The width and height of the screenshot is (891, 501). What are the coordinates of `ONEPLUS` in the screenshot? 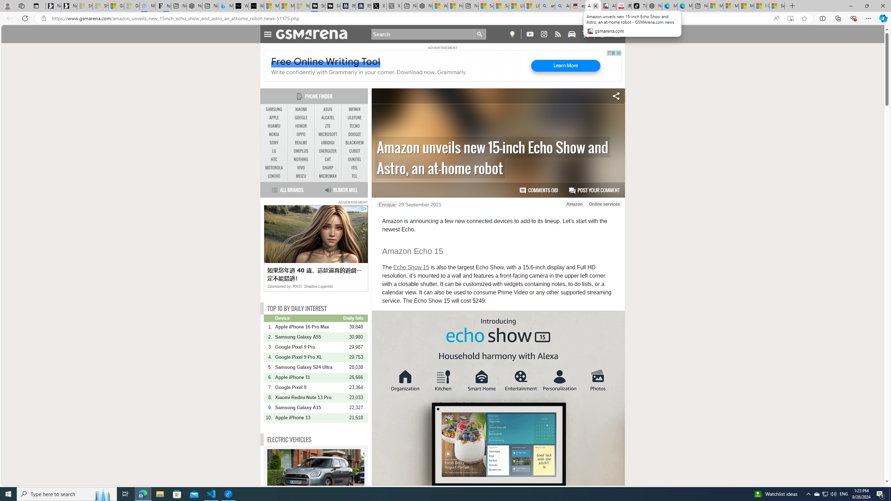 It's located at (301, 151).